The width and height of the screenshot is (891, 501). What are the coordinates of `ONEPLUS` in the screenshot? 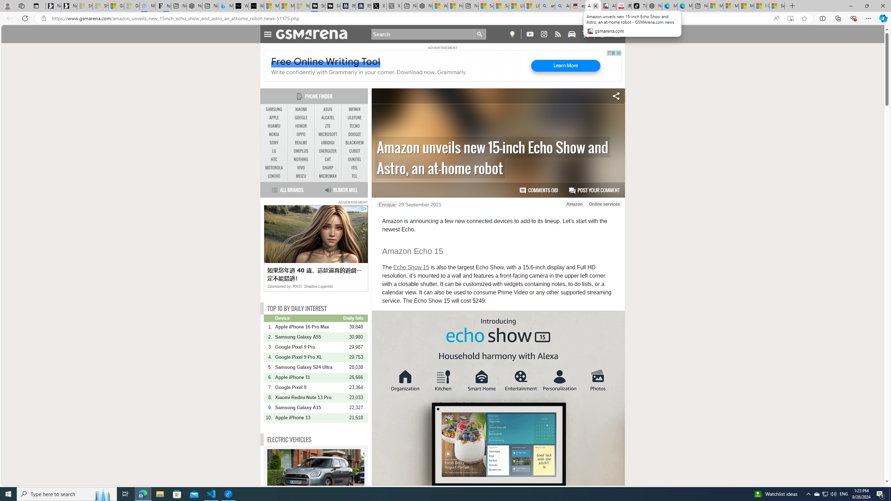 It's located at (301, 151).